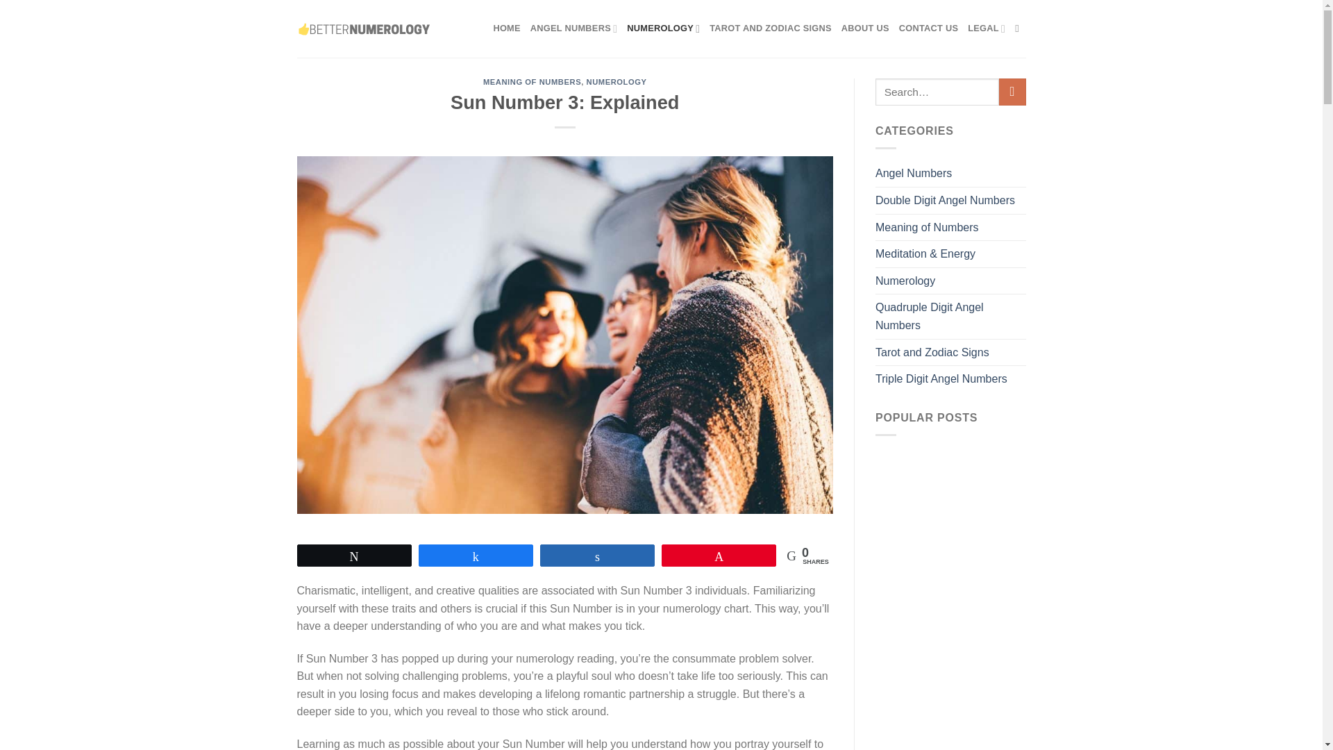 The height and width of the screenshot is (750, 1333). I want to click on LEGAL, so click(986, 28).